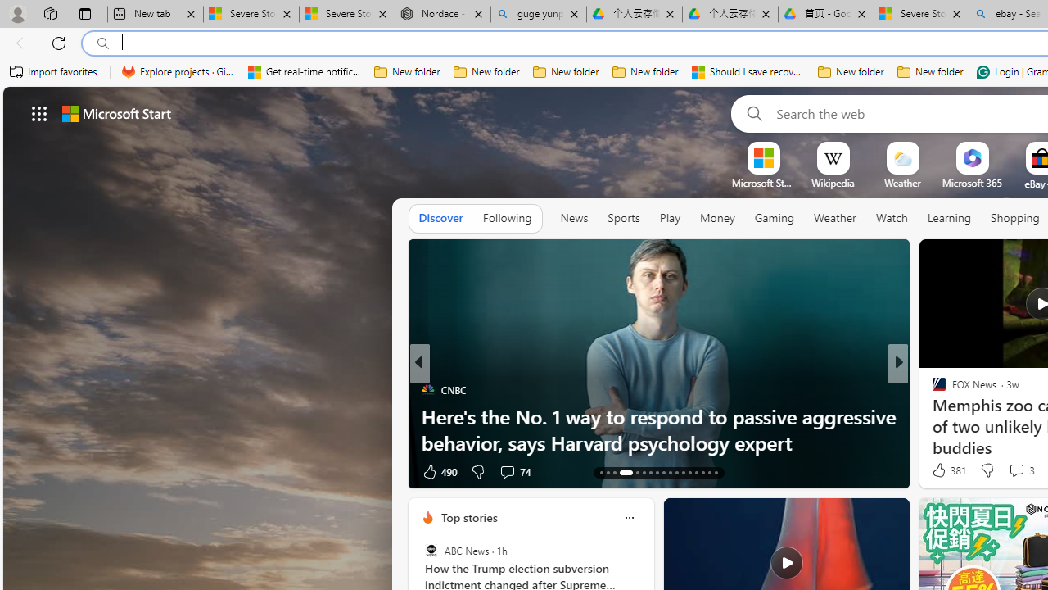 This screenshot has height=590, width=1048. Describe the element at coordinates (438, 470) in the screenshot. I see `490 Like` at that location.